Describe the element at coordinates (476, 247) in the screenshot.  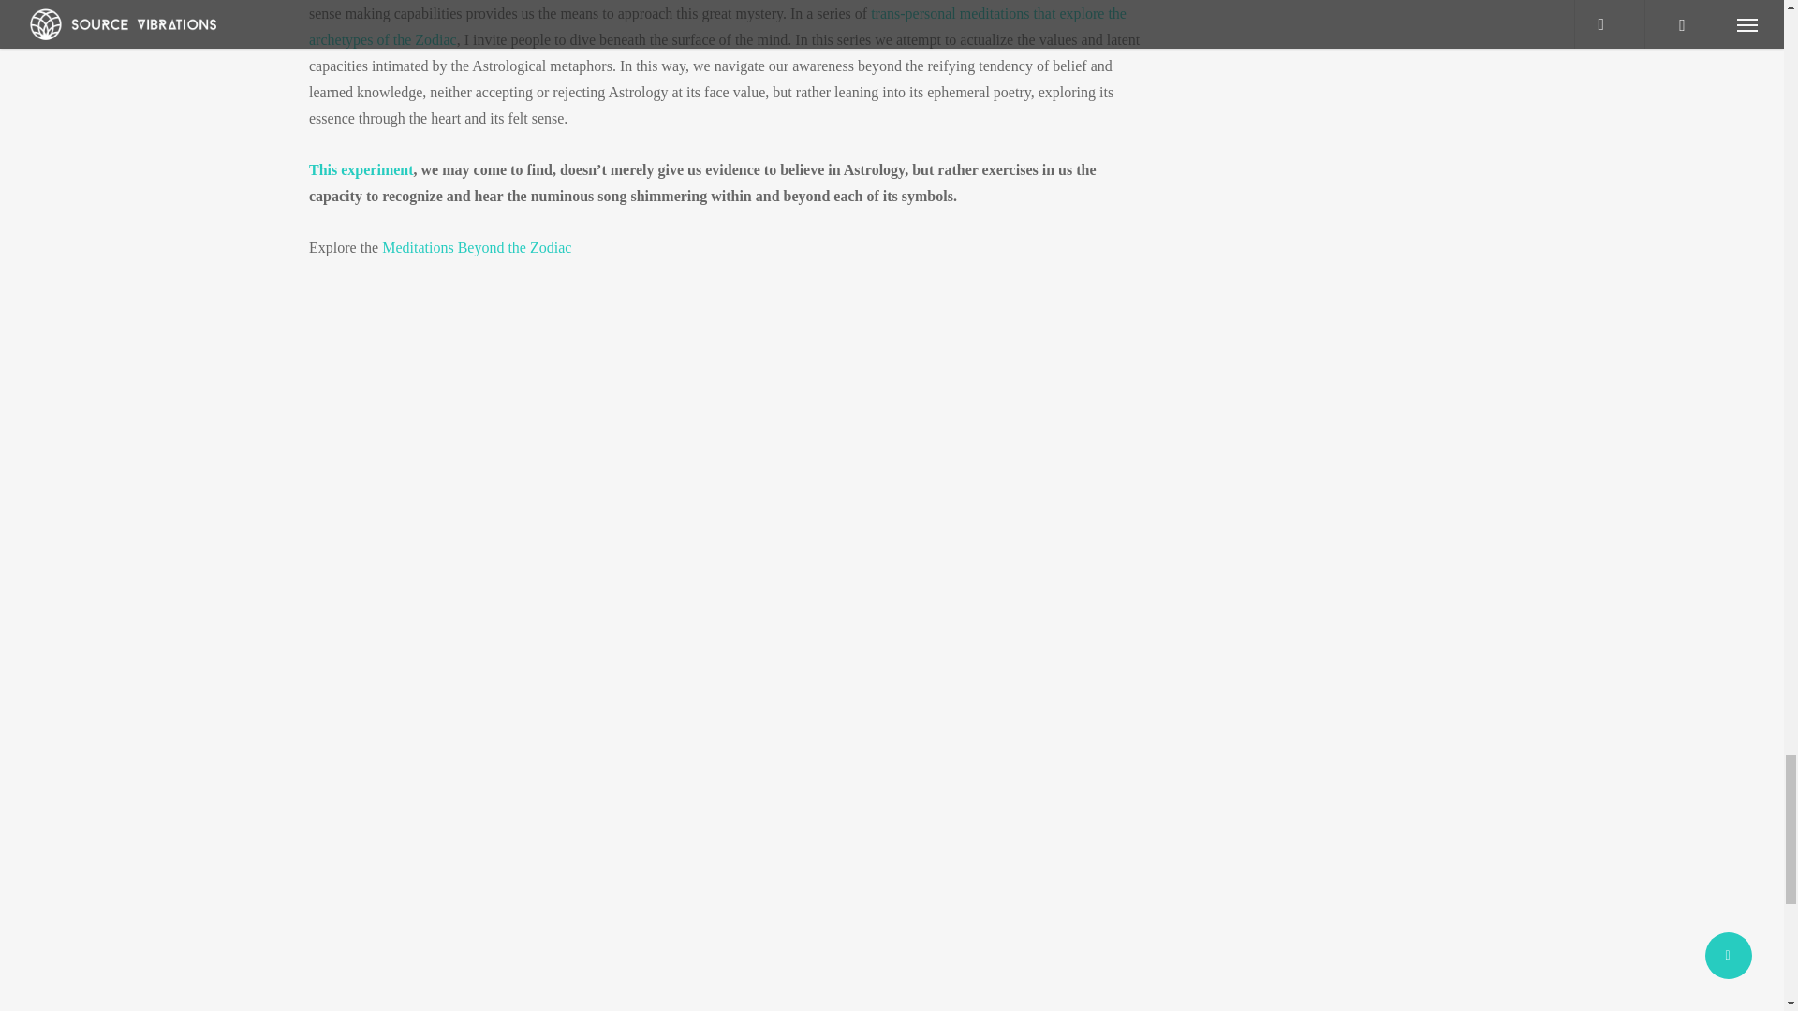
I see `Meditations Beyond the Zodiac` at that location.